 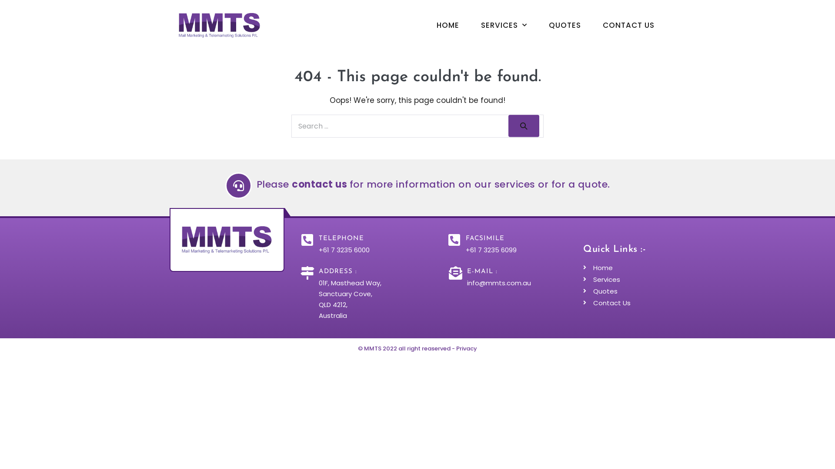 What do you see at coordinates (629, 25) in the screenshot?
I see `CONTACT US` at bounding box center [629, 25].